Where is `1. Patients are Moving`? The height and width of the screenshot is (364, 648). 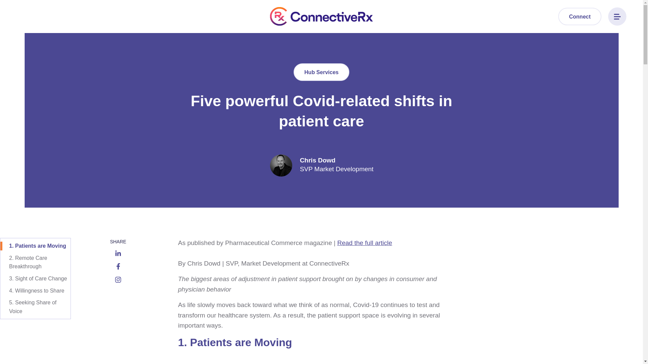
1. Patients are Moving is located at coordinates (35, 246).